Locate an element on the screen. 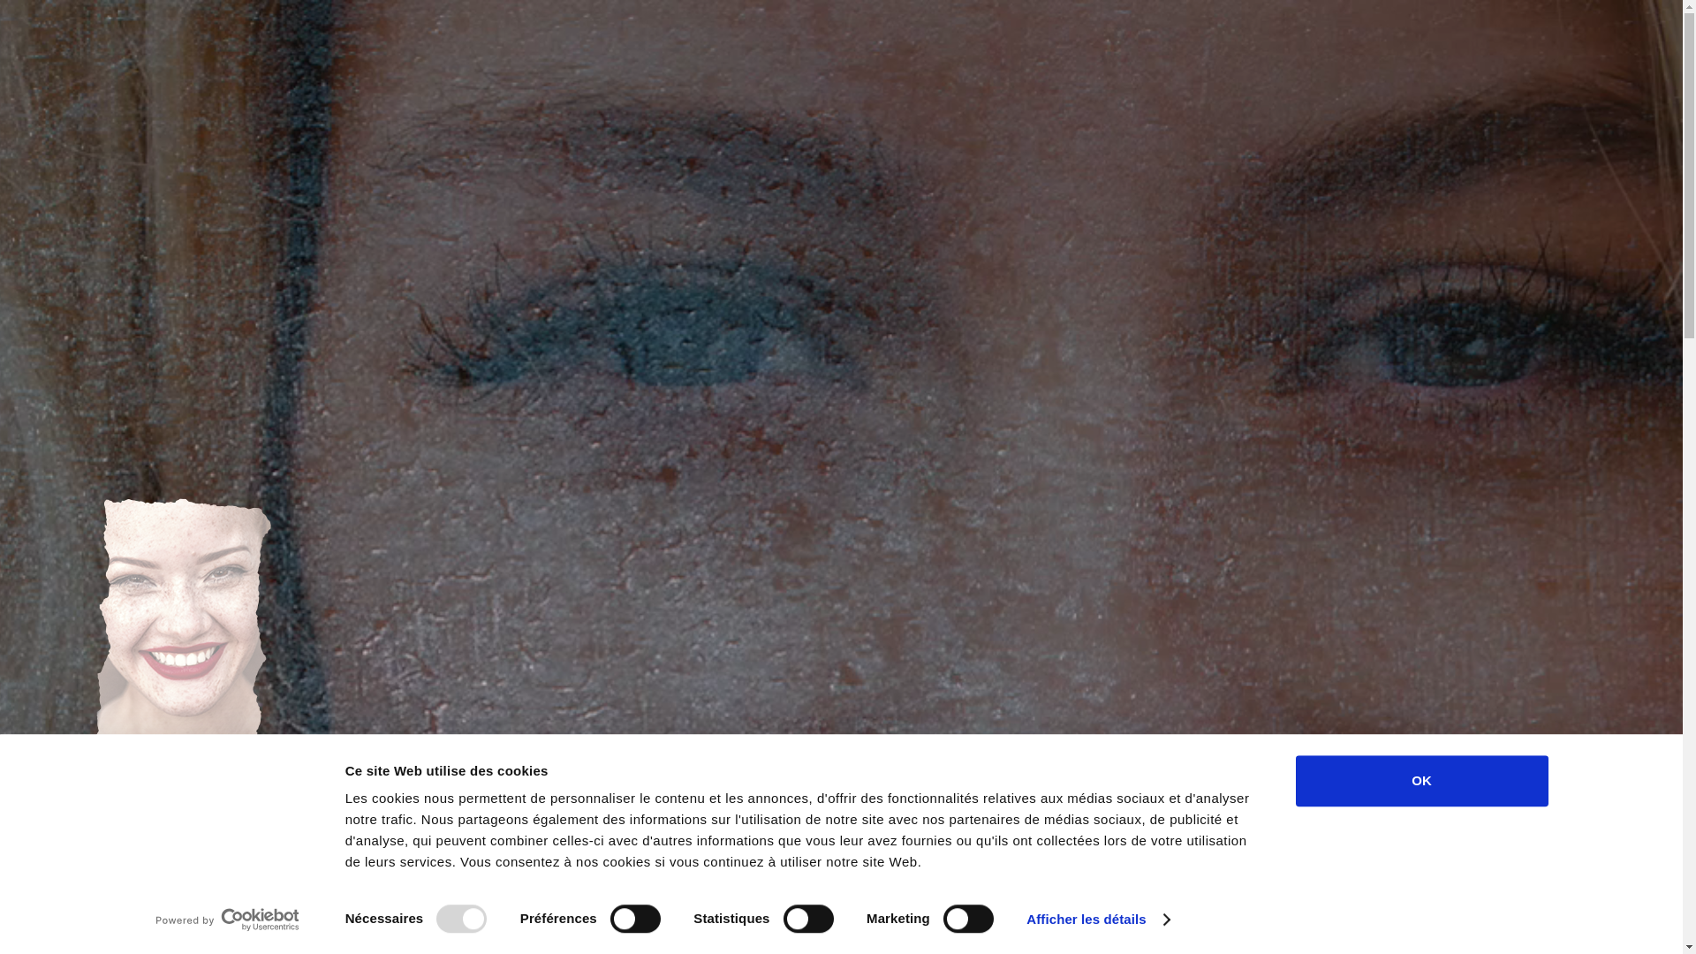 This screenshot has width=1696, height=954. BRCD is located at coordinates (1299, 200).